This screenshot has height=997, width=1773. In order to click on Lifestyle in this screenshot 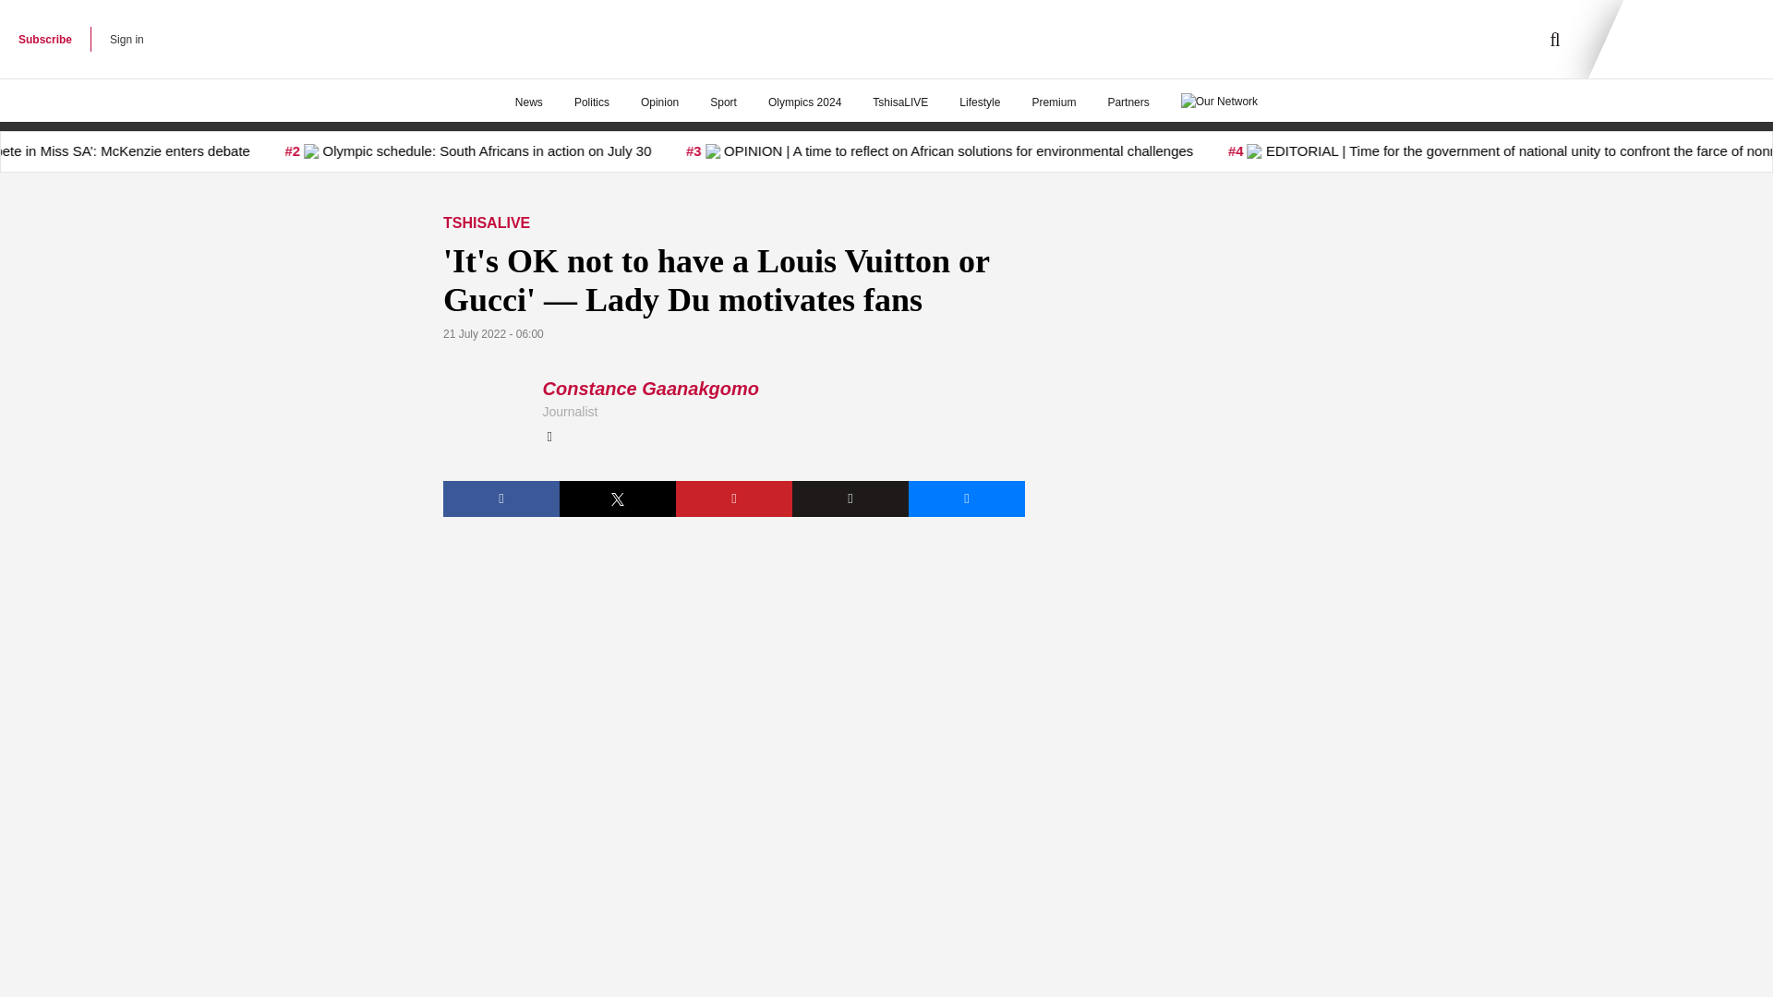, I will do `click(979, 102)`.